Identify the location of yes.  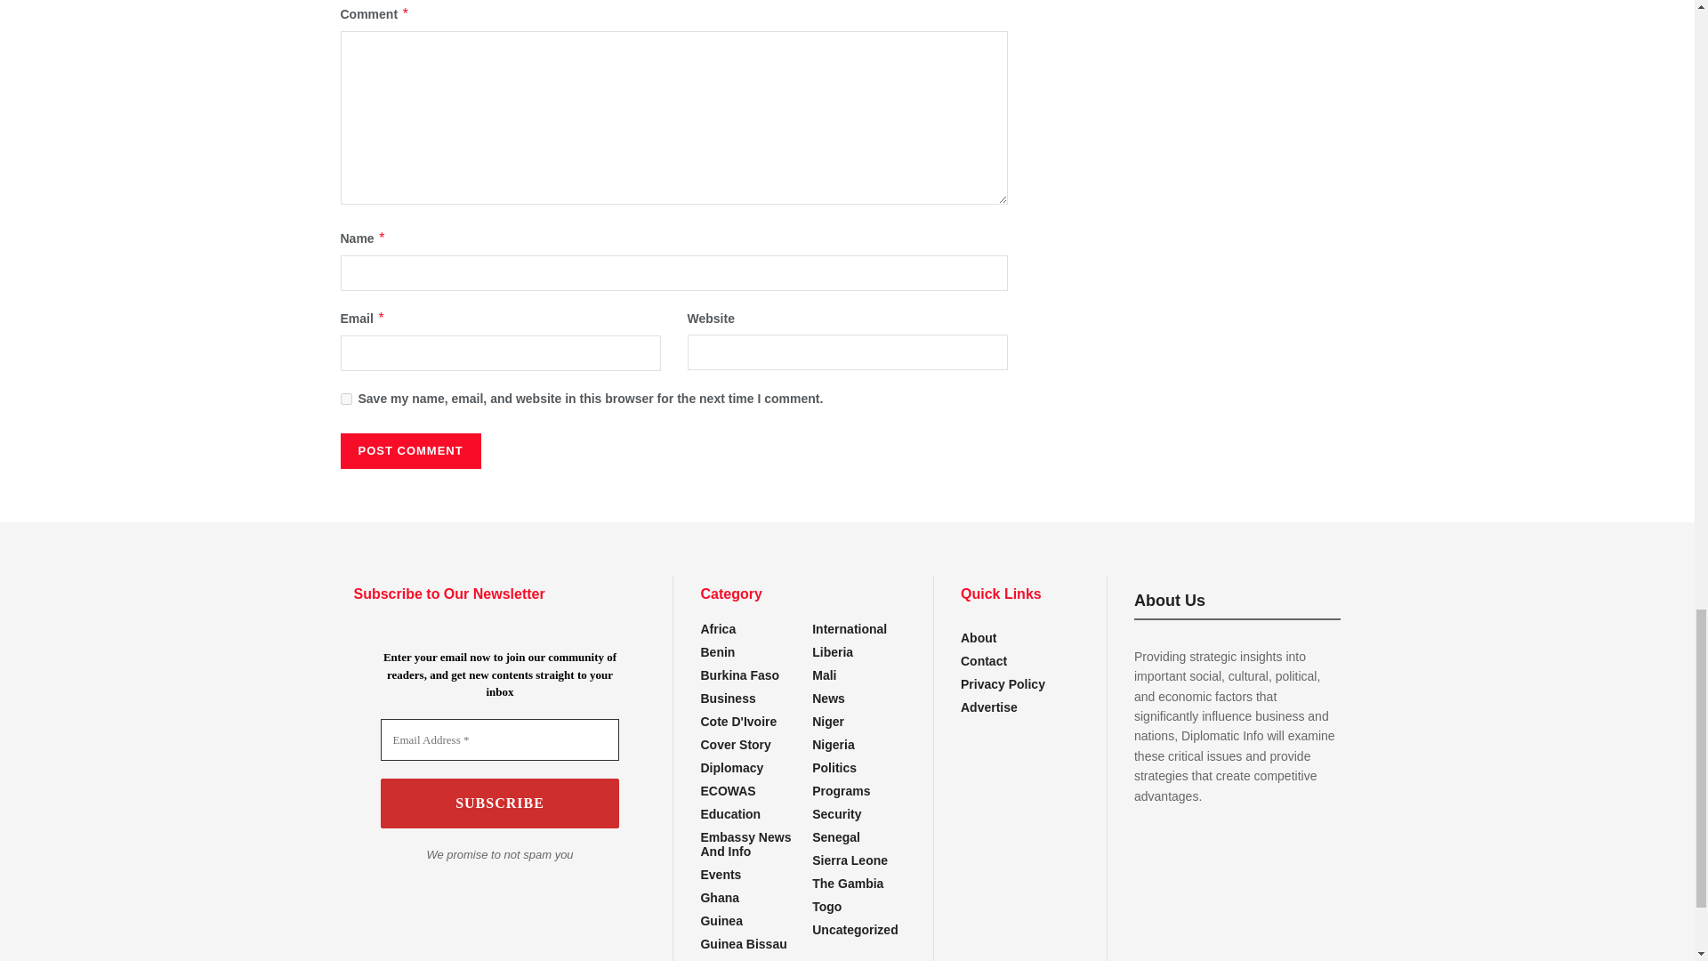
(345, 399).